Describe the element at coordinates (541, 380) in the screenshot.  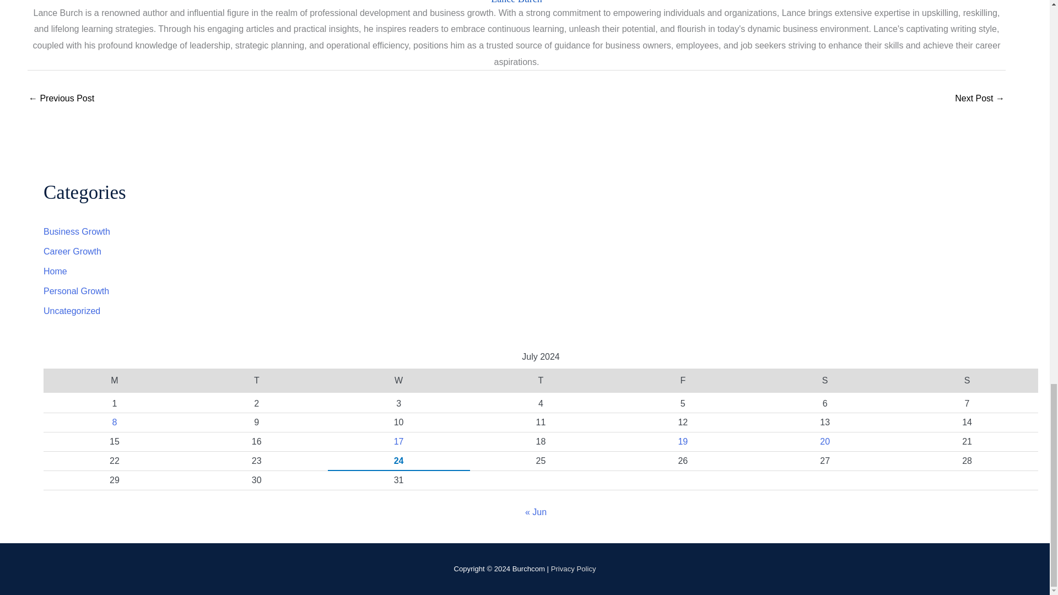
I see `Thursday` at that location.